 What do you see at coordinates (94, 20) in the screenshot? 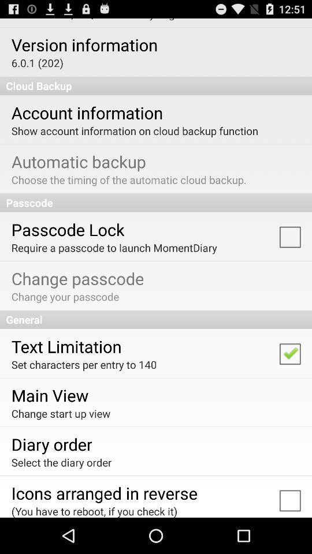
I see `scroll to how to use icon` at bounding box center [94, 20].